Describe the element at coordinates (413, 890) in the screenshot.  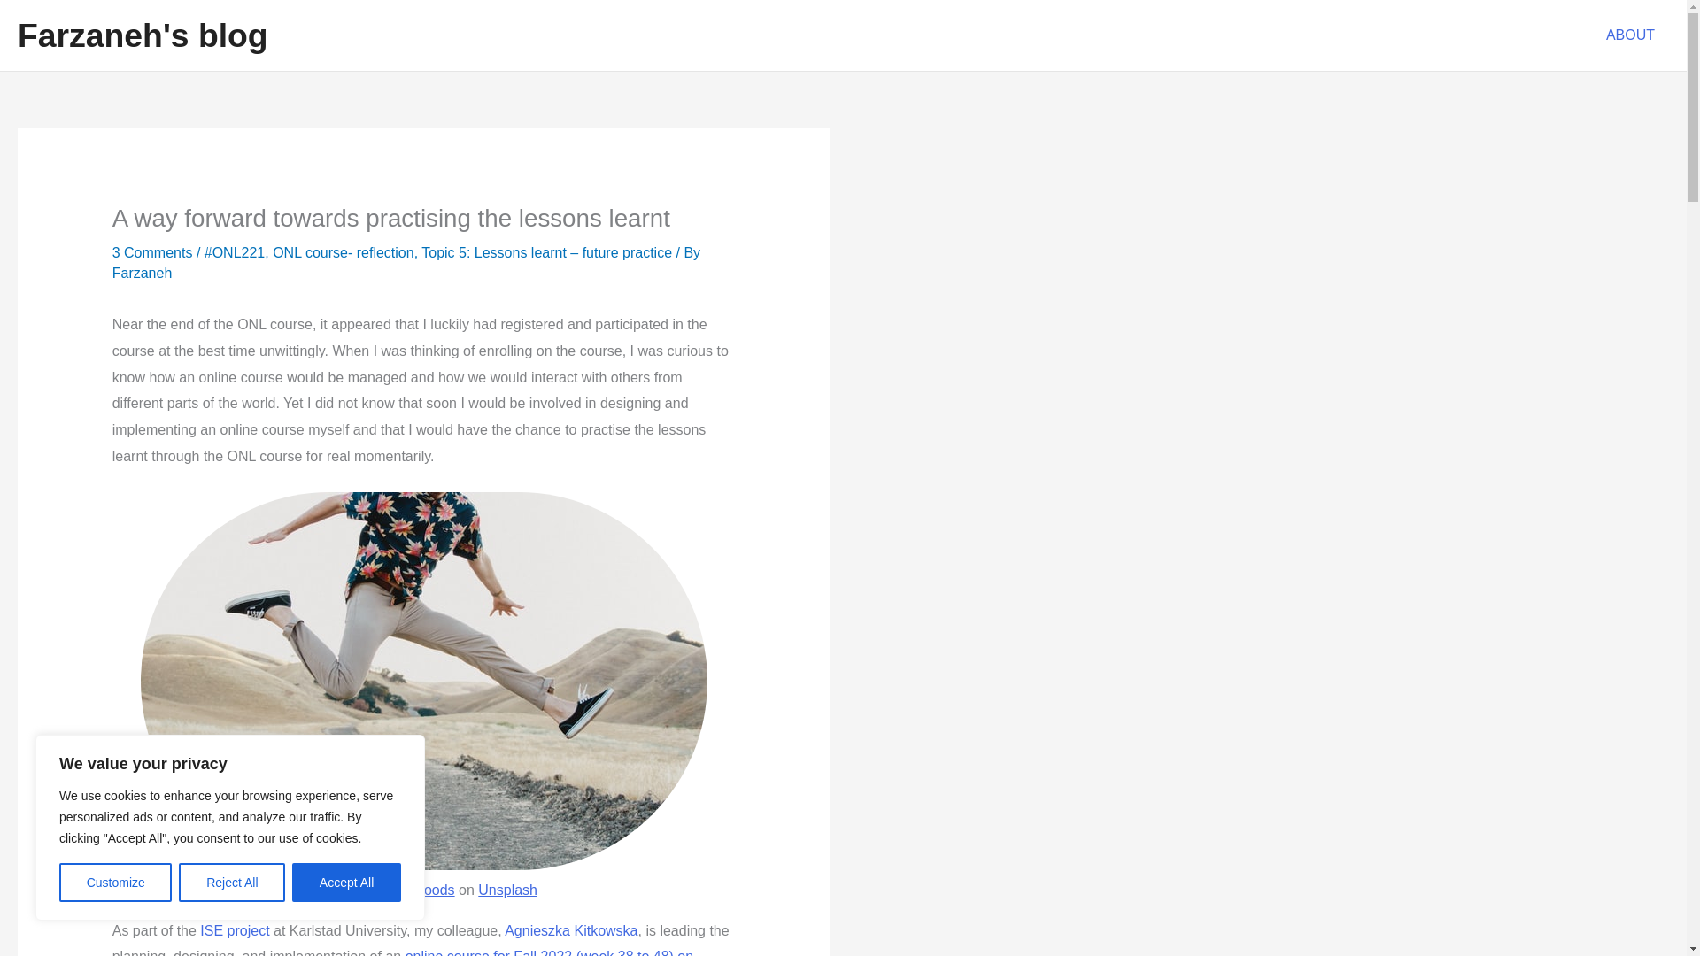
I see `Caleb Woods` at that location.